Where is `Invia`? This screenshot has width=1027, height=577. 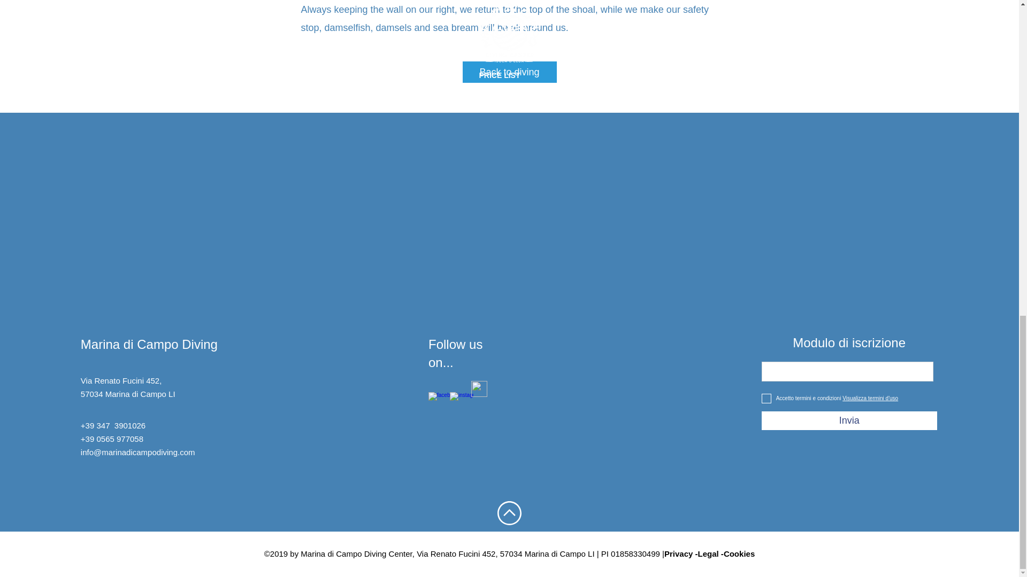 Invia is located at coordinates (849, 420).